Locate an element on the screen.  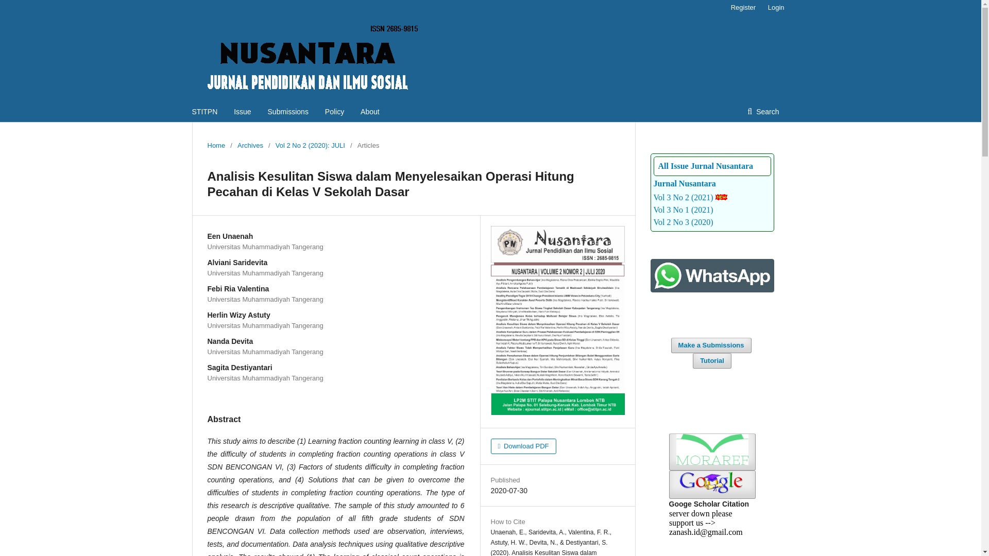
Publication of Jurnal Nusantara is located at coordinates (684, 183).